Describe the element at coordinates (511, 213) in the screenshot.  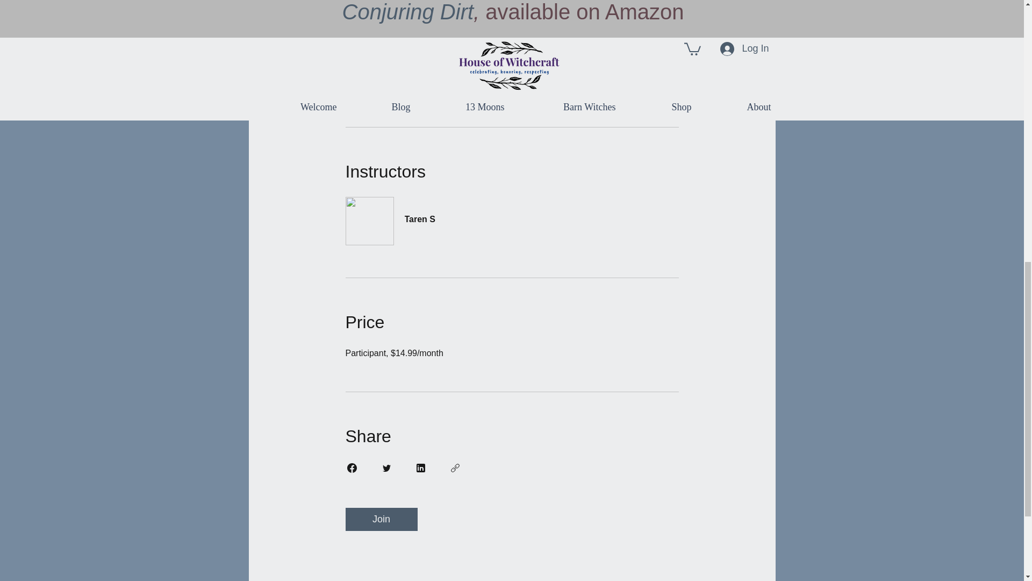
I see `Taren S` at that location.